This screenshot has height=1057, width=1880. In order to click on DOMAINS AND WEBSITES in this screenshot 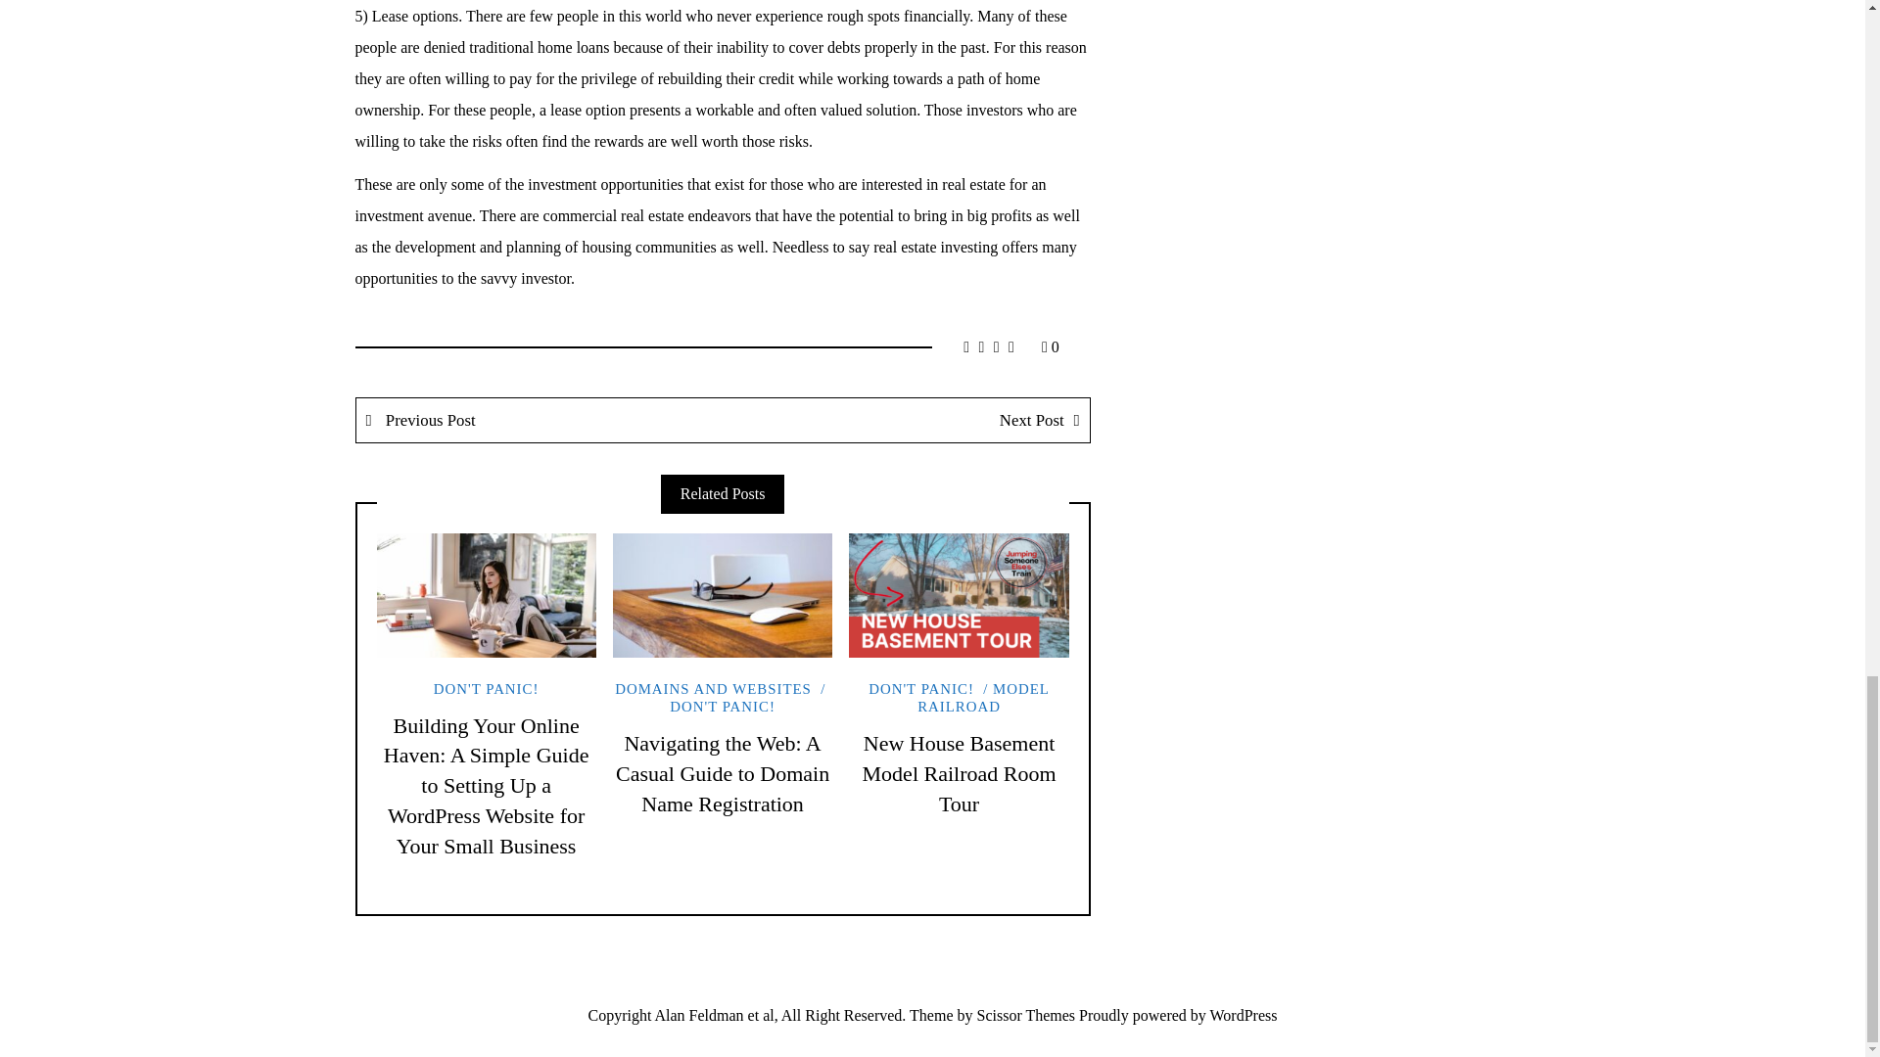, I will do `click(713, 688)`.